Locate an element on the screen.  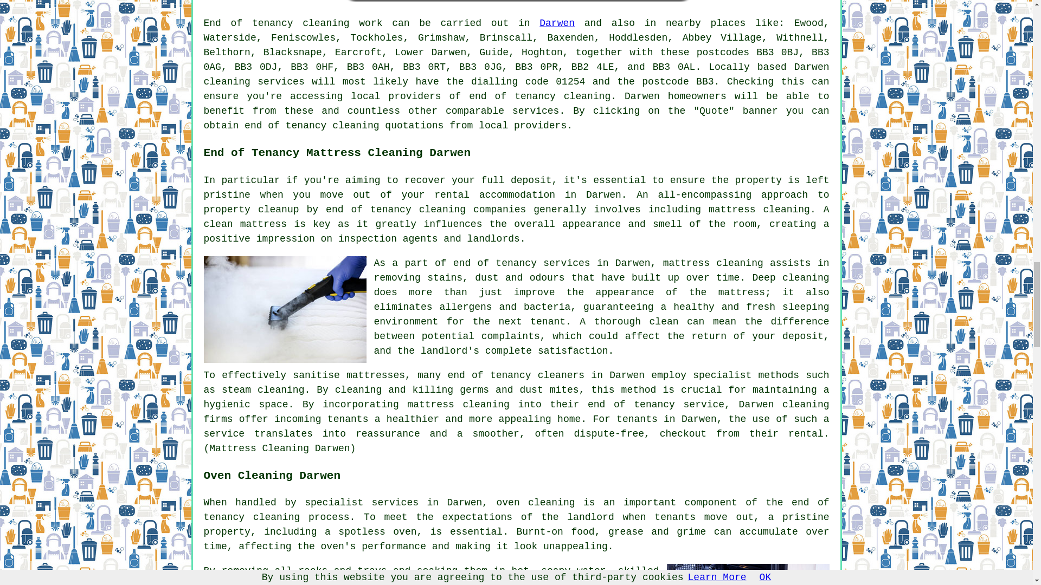
cleaning services is located at coordinates (254, 81).